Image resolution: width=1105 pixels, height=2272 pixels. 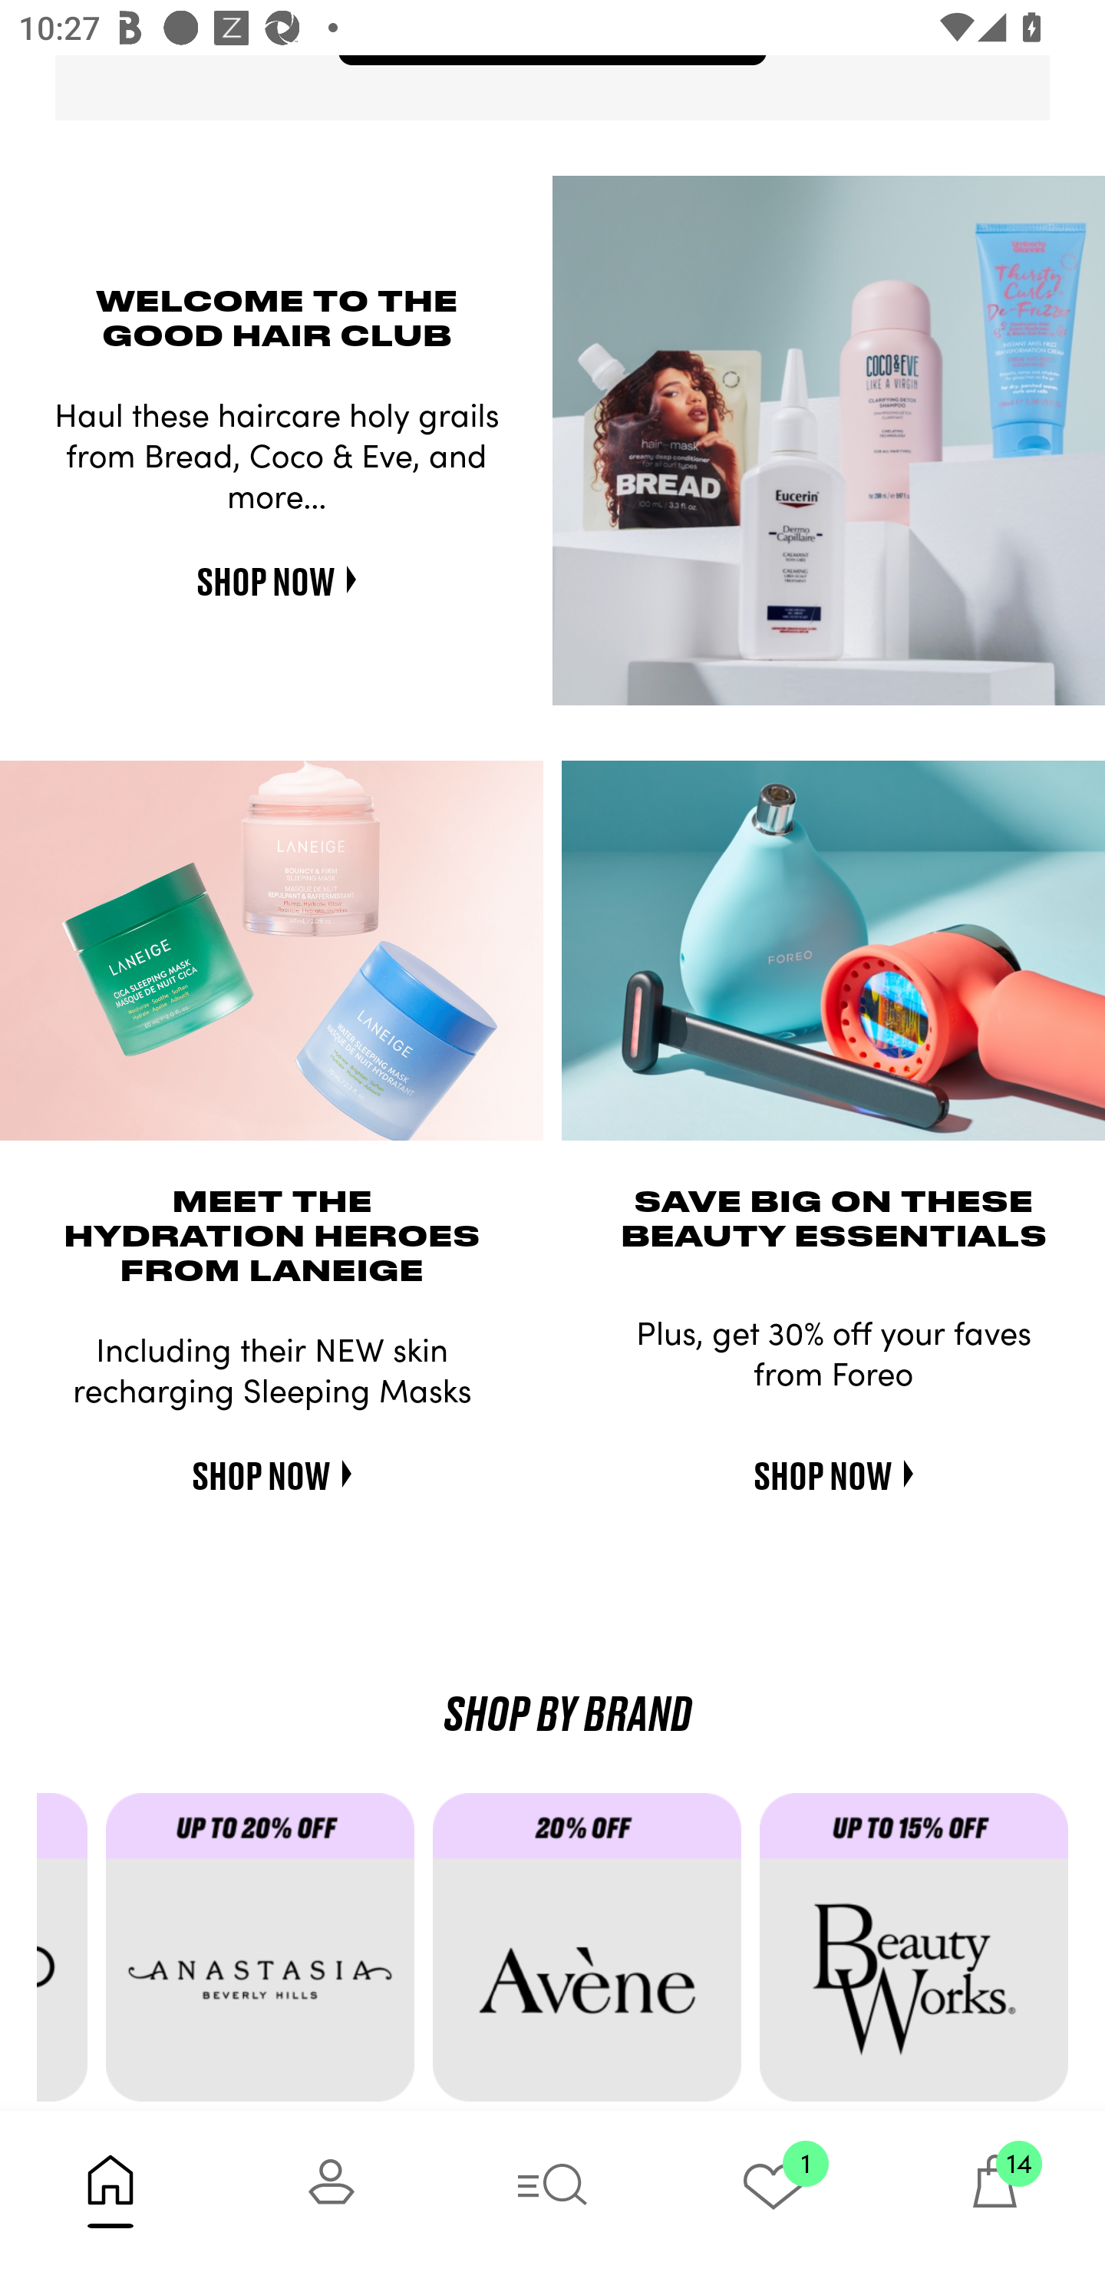 I want to click on 1, so click(x=773, y=2191).